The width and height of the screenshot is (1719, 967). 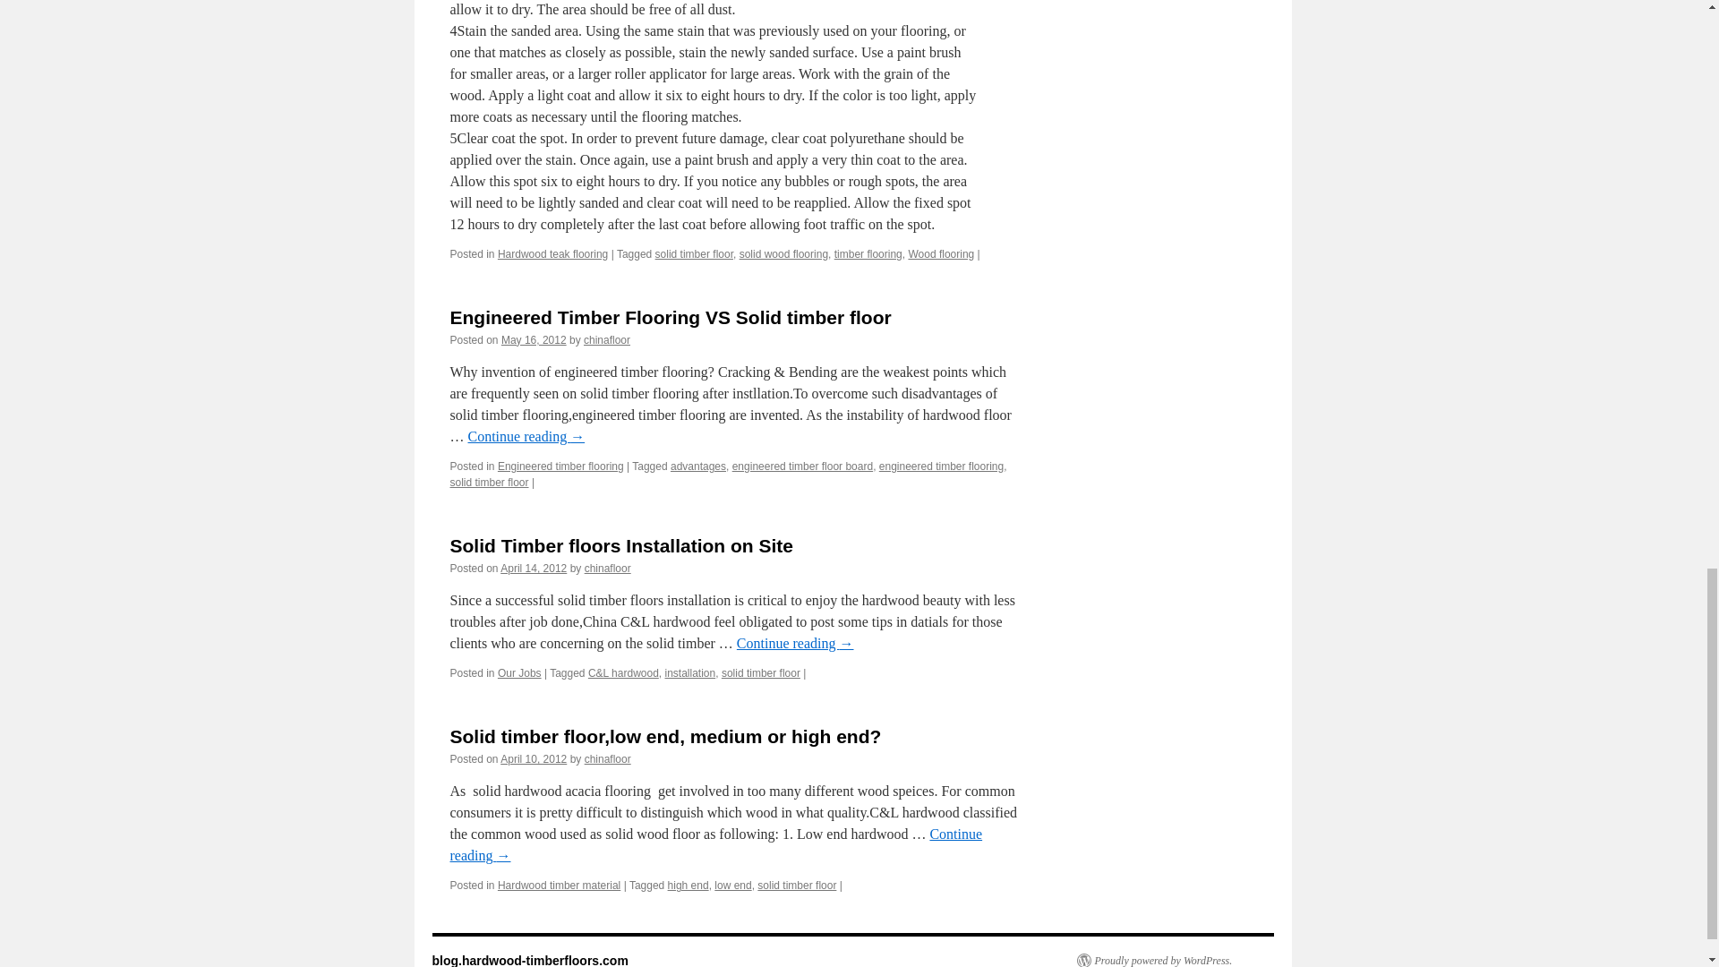 I want to click on 11:40 am, so click(x=534, y=759).